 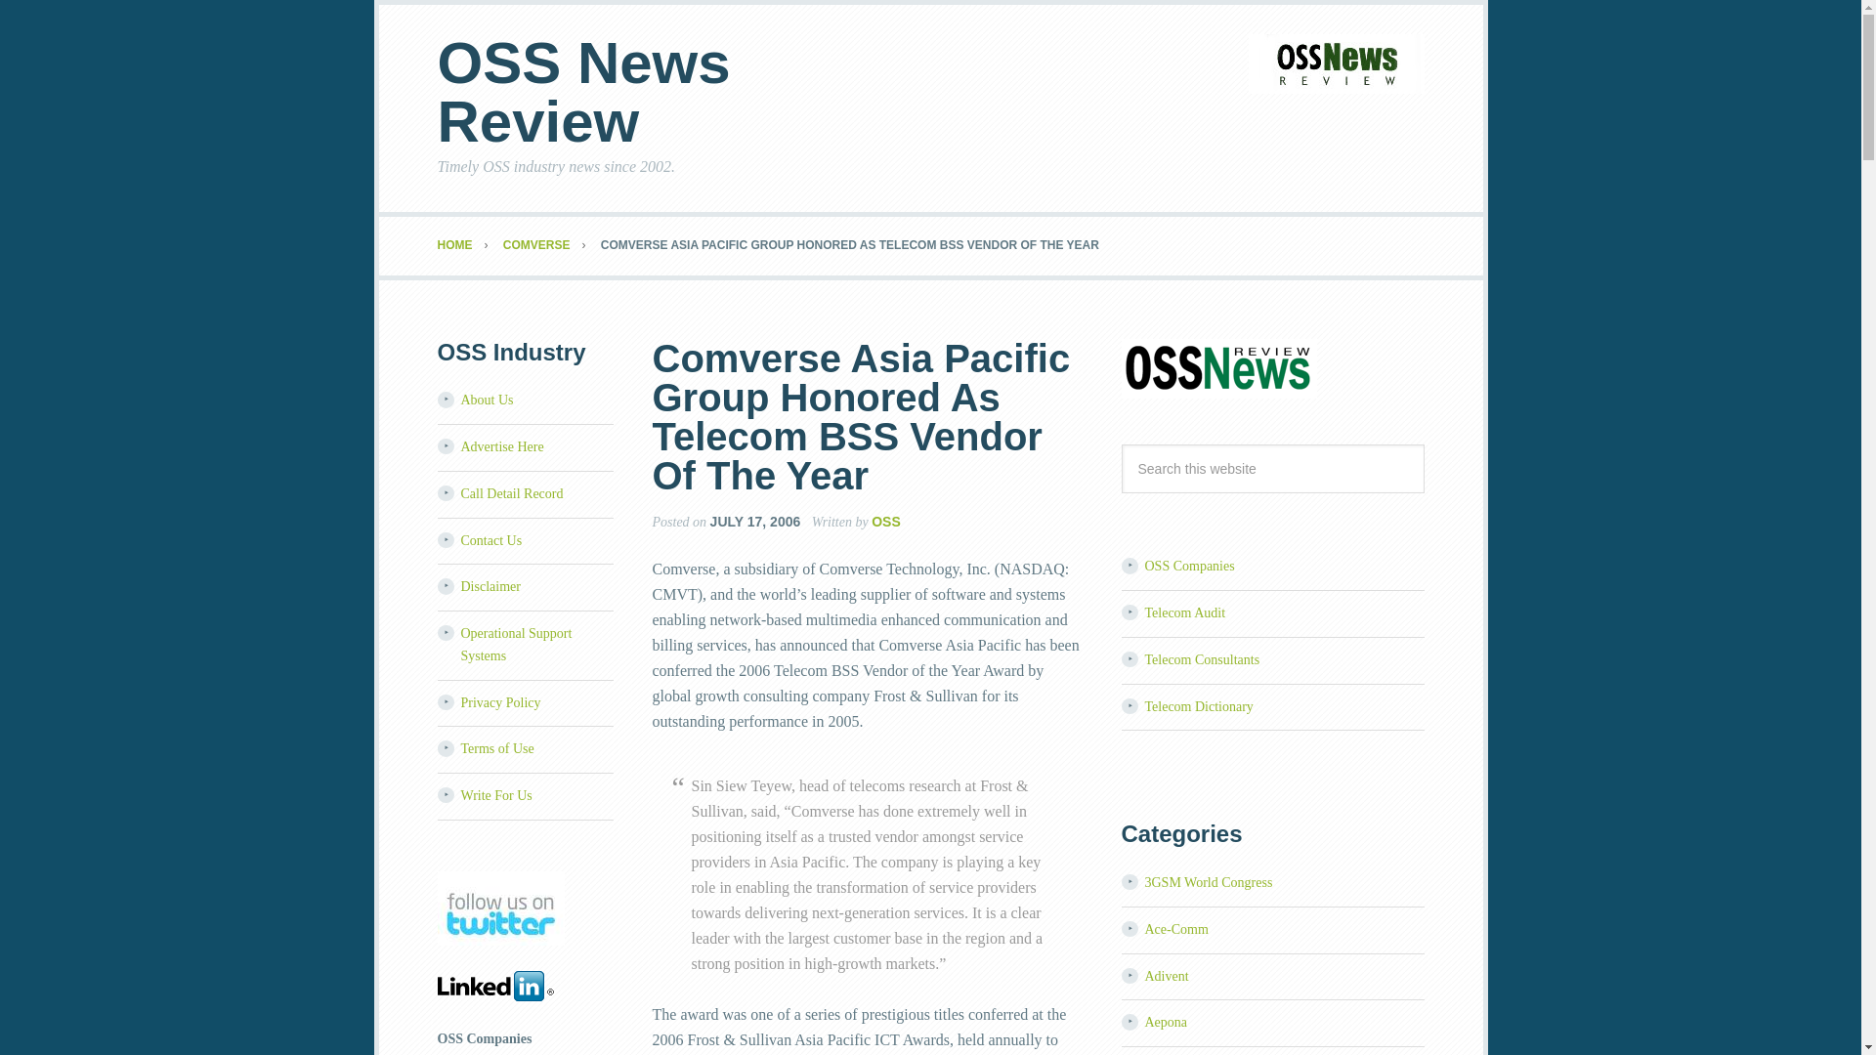 What do you see at coordinates (469, 245) in the screenshot?
I see `HOME` at bounding box center [469, 245].